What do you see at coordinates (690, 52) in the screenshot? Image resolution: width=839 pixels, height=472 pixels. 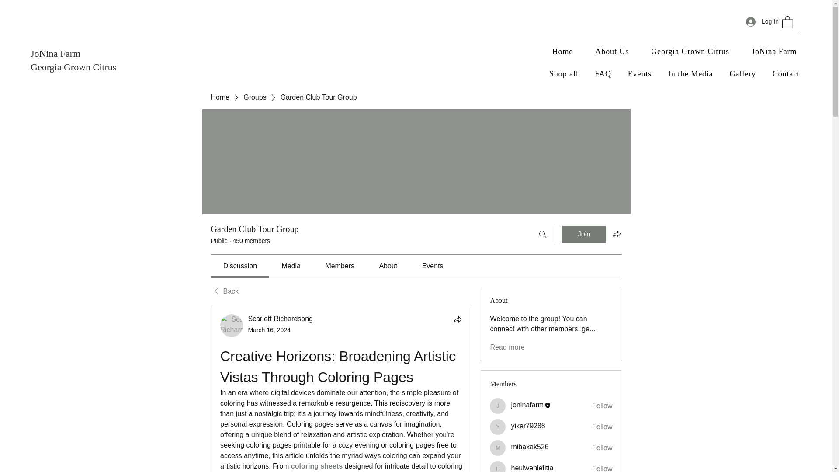 I see `Georgia Grown Citrus` at bounding box center [690, 52].